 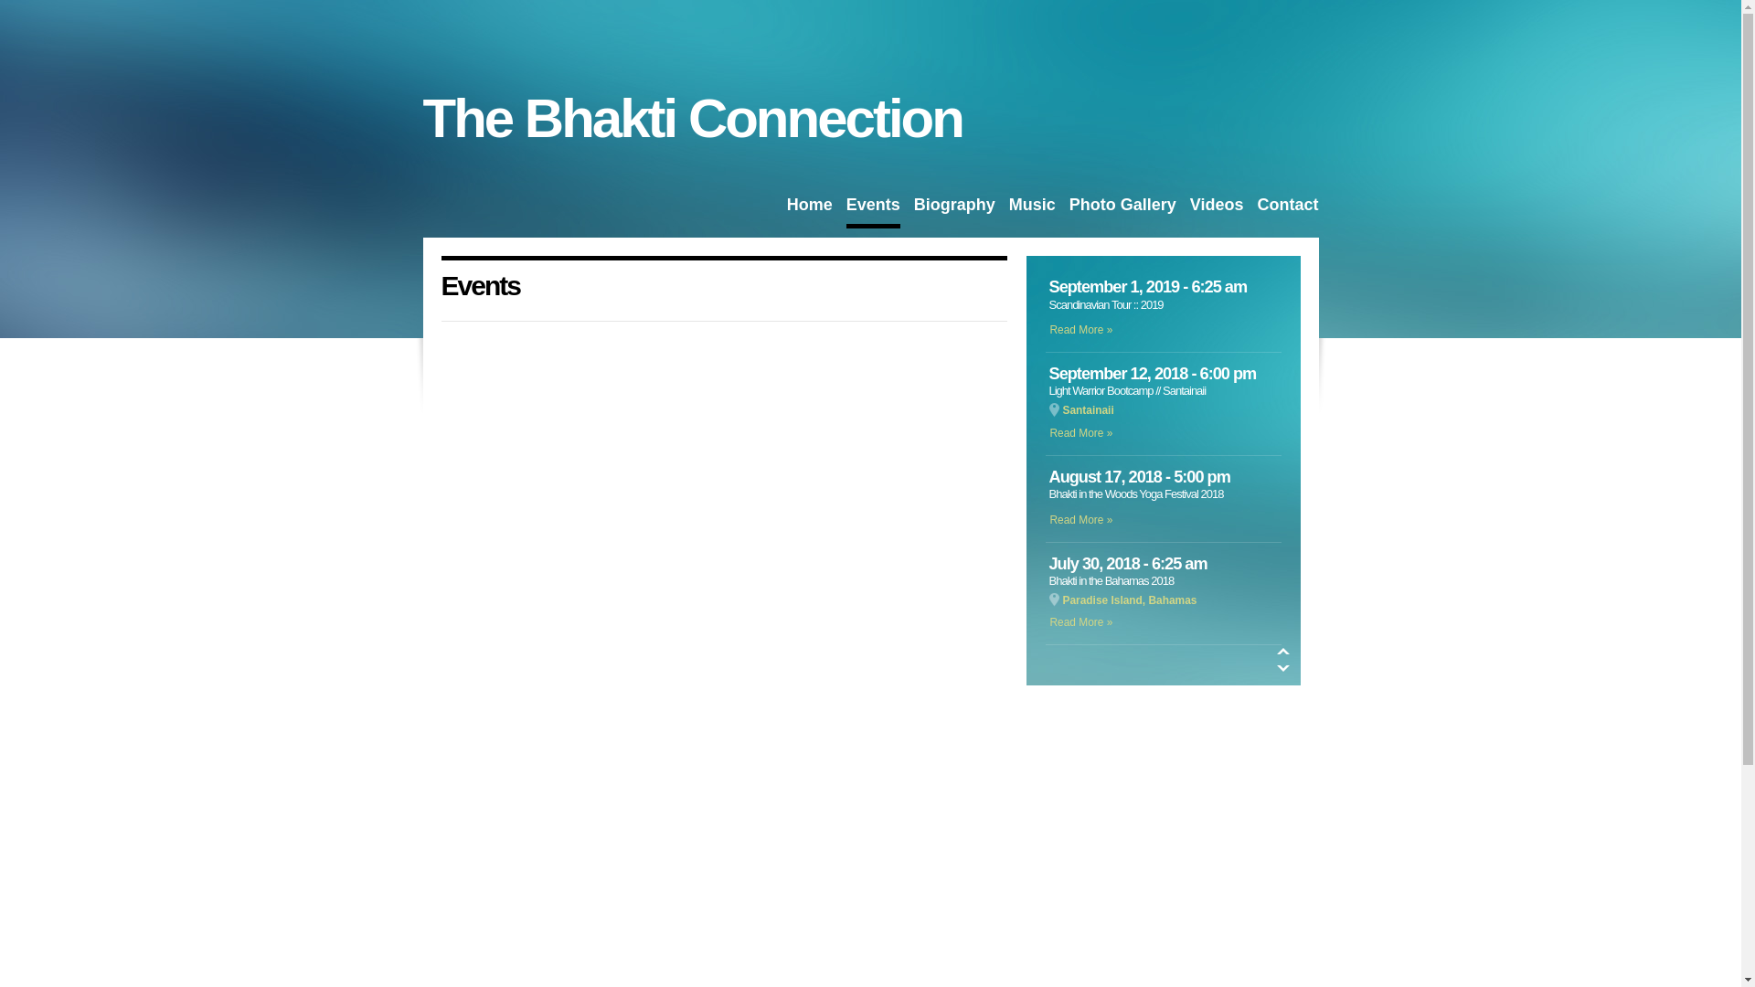 What do you see at coordinates (1164, 298) in the screenshot?
I see `September 1, 2019 - 6:25 am
Scandinavian Tour :: 2019` at bounding box center [1164, 298].